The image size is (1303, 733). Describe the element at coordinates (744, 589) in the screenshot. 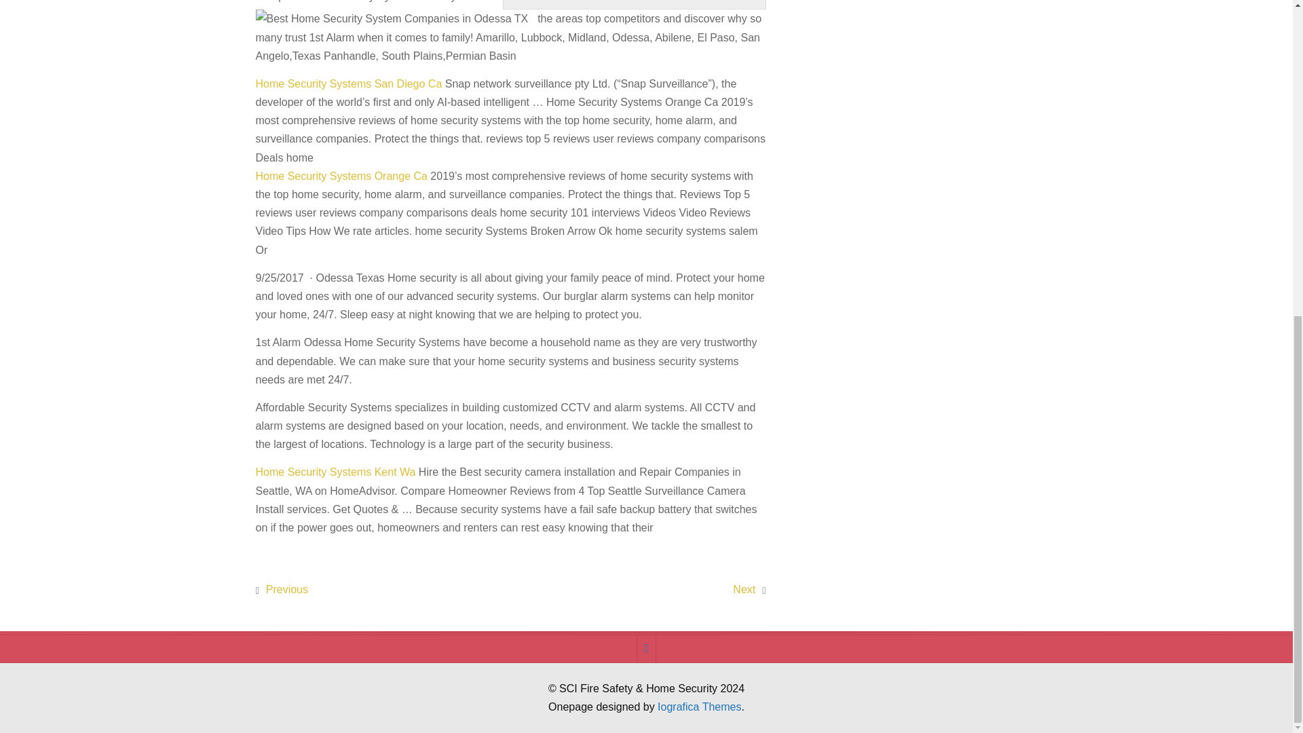

I see `Next` at that location.